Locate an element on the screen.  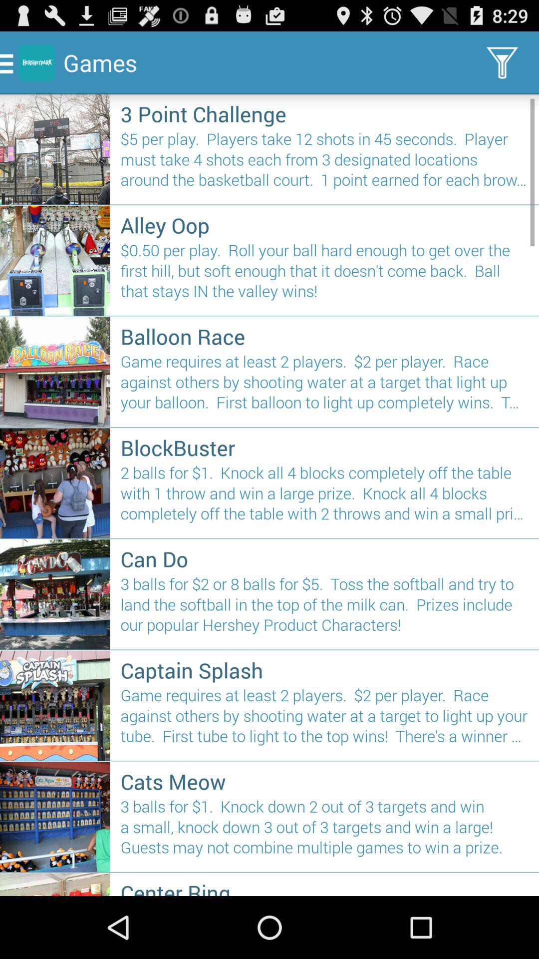
select app to the right of the games is located at coordinates (502, 63).